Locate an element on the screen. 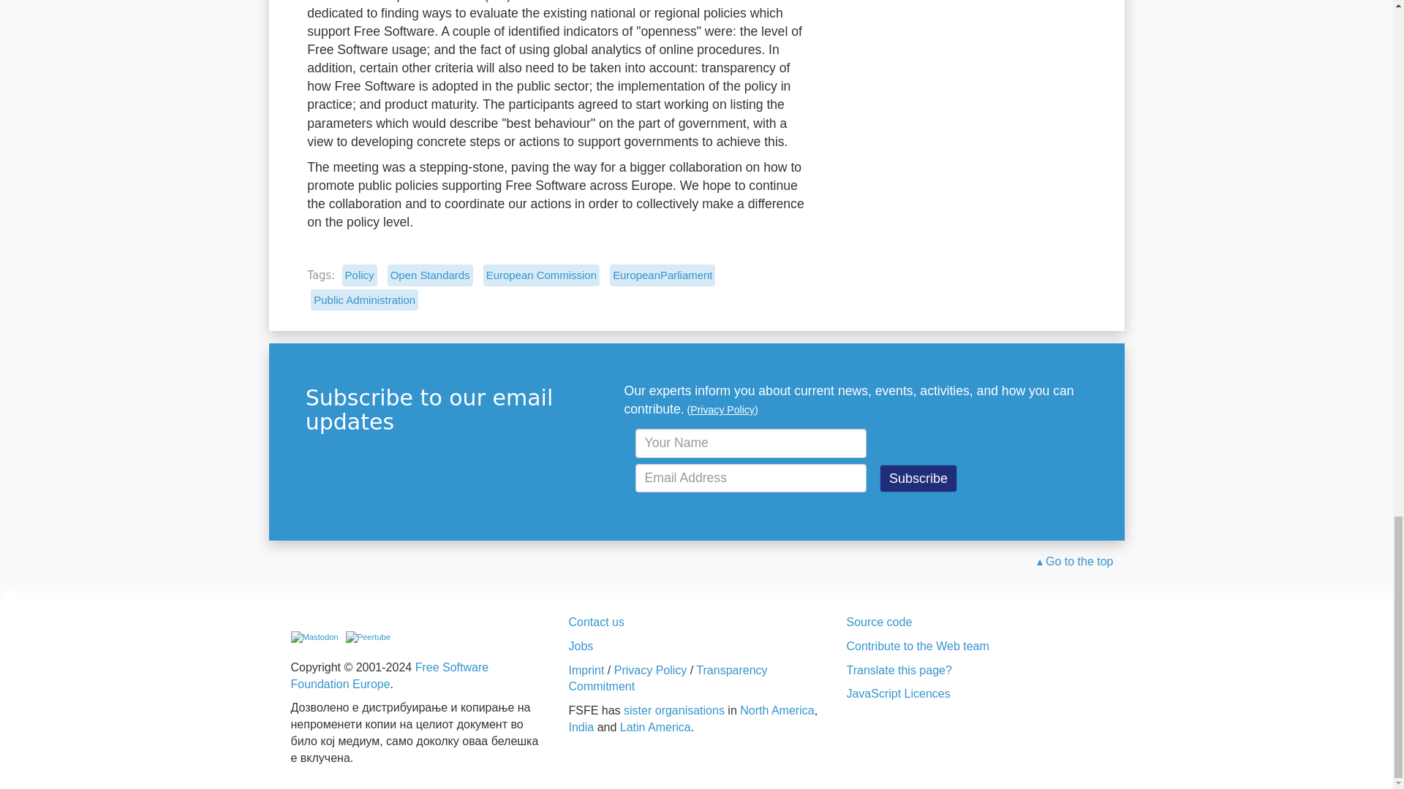  European Commission is located at coordinates (541, 275).